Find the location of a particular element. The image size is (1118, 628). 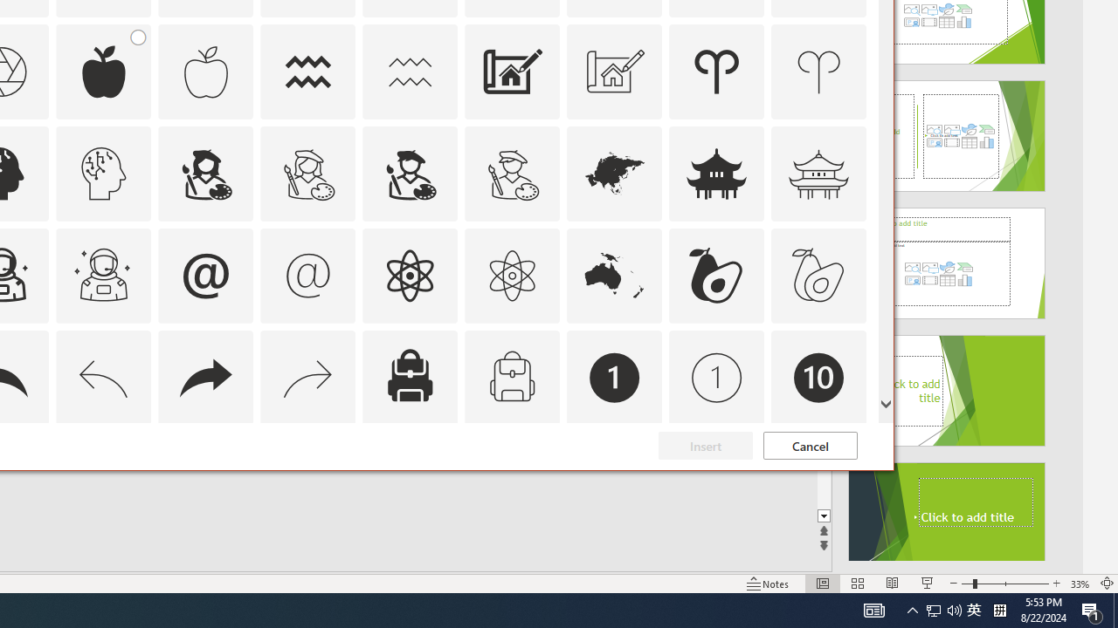

AutomationID: Icons_ArtistFemale is located at coordinates (205, 173).